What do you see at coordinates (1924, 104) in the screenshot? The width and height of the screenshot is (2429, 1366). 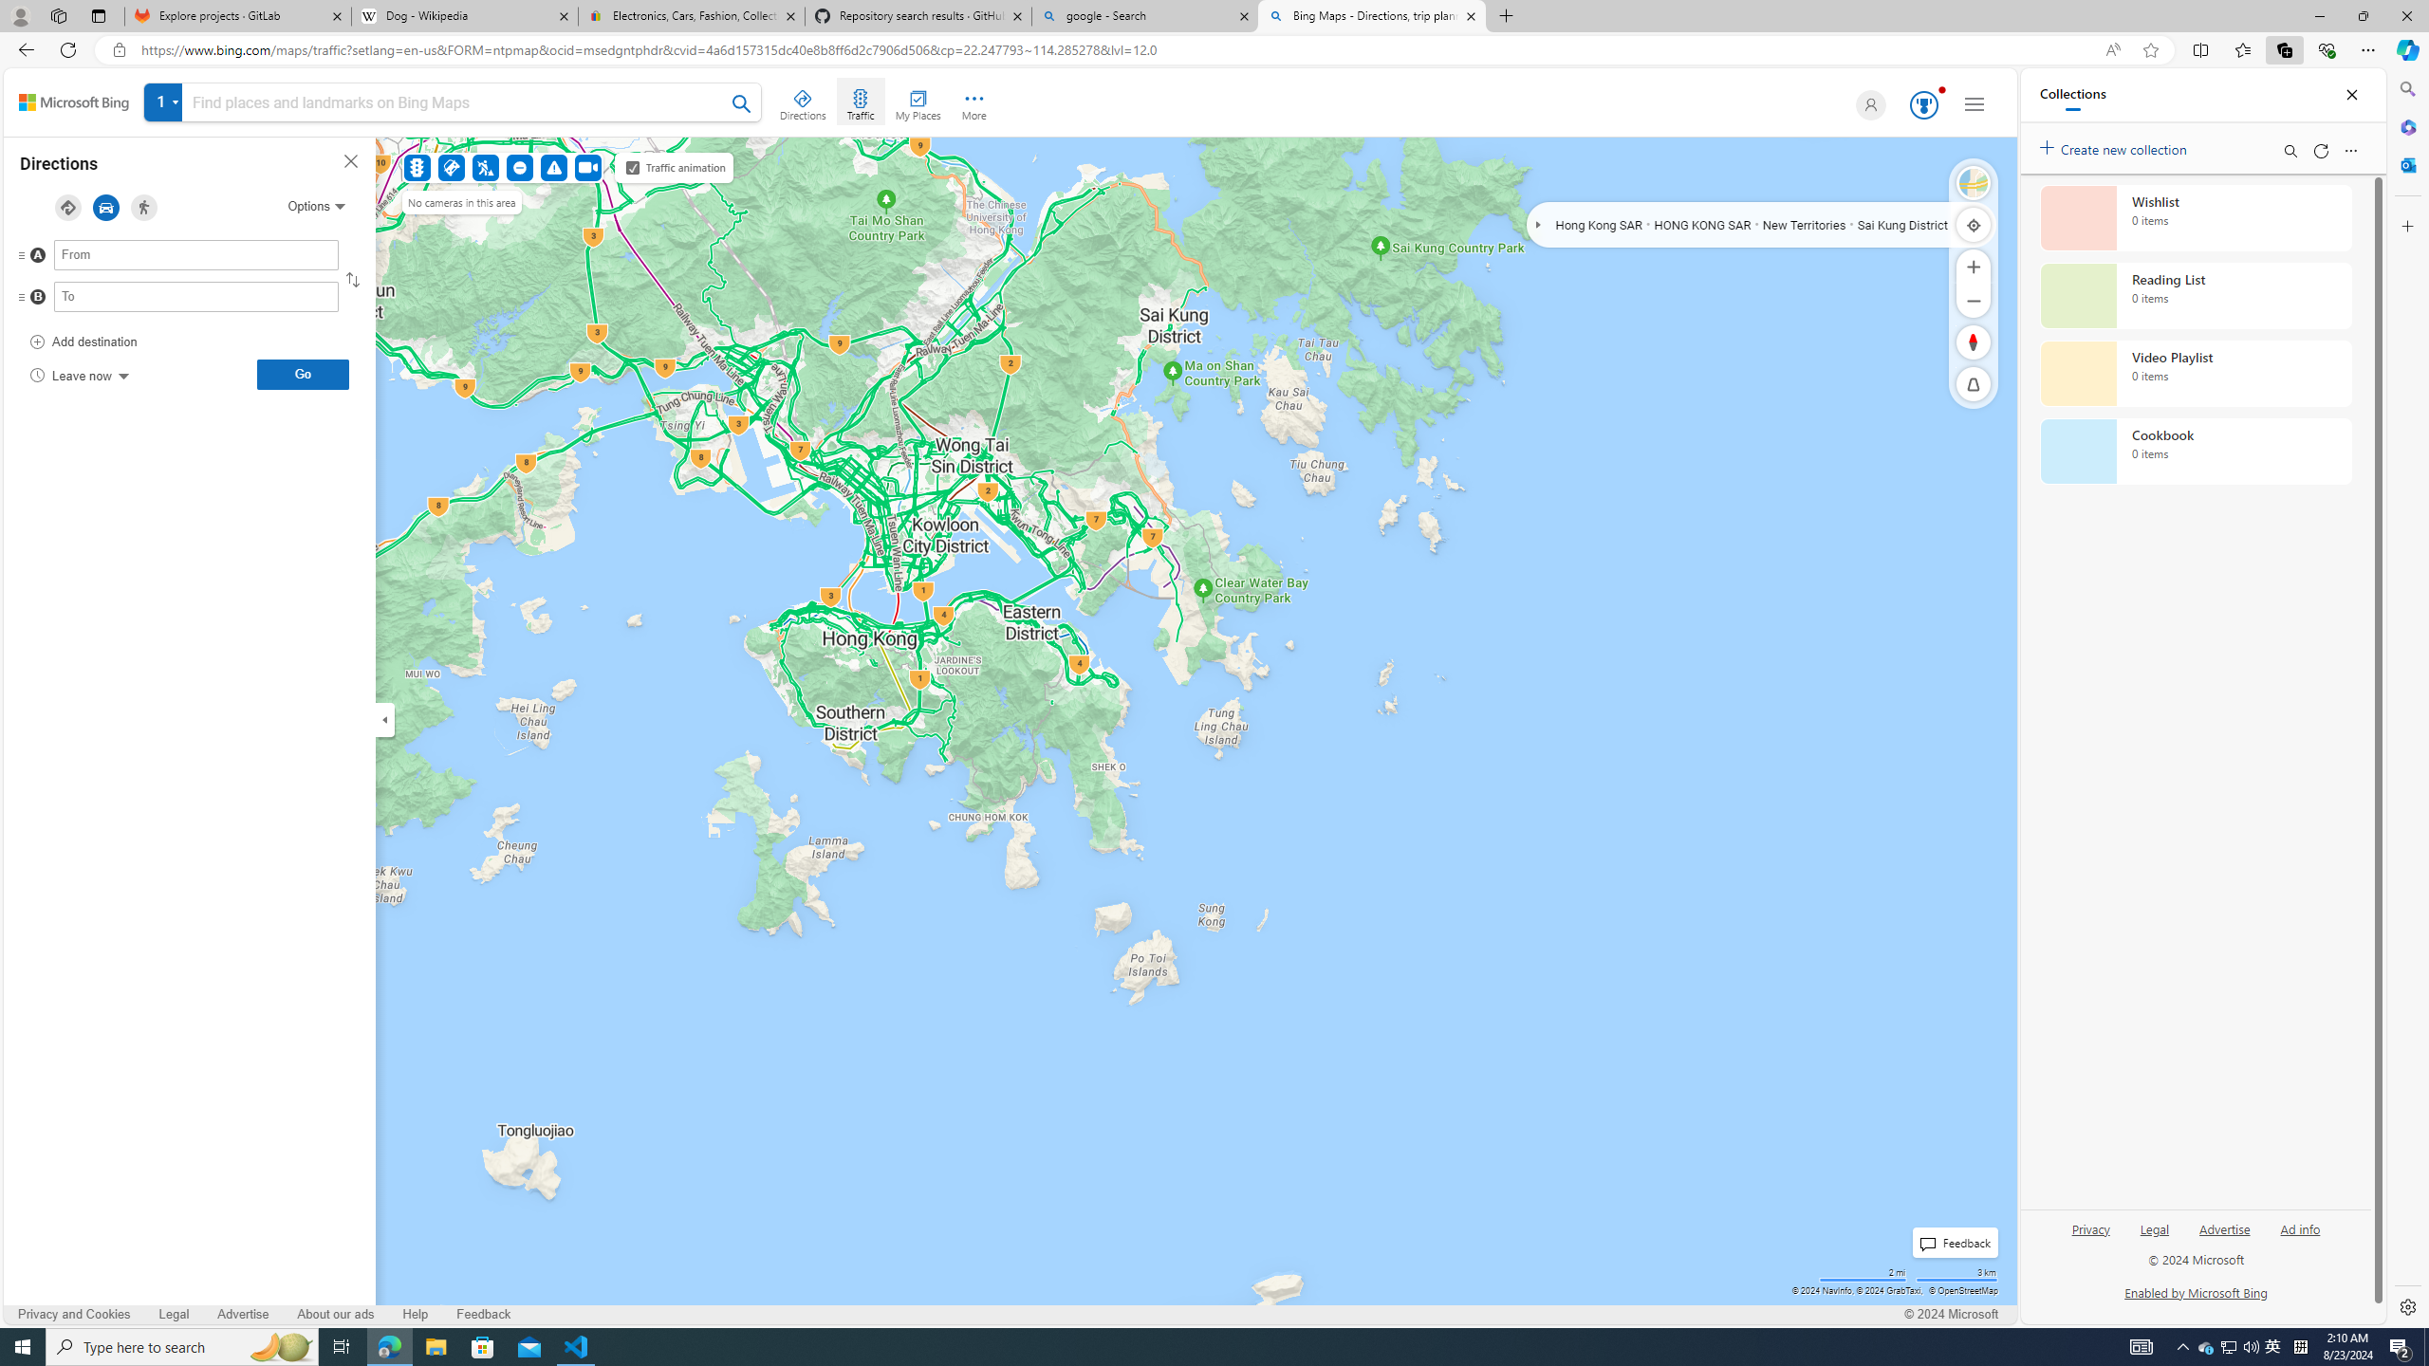 I see `AutomationID: rh_meter` at bounding box center [1924, 104].